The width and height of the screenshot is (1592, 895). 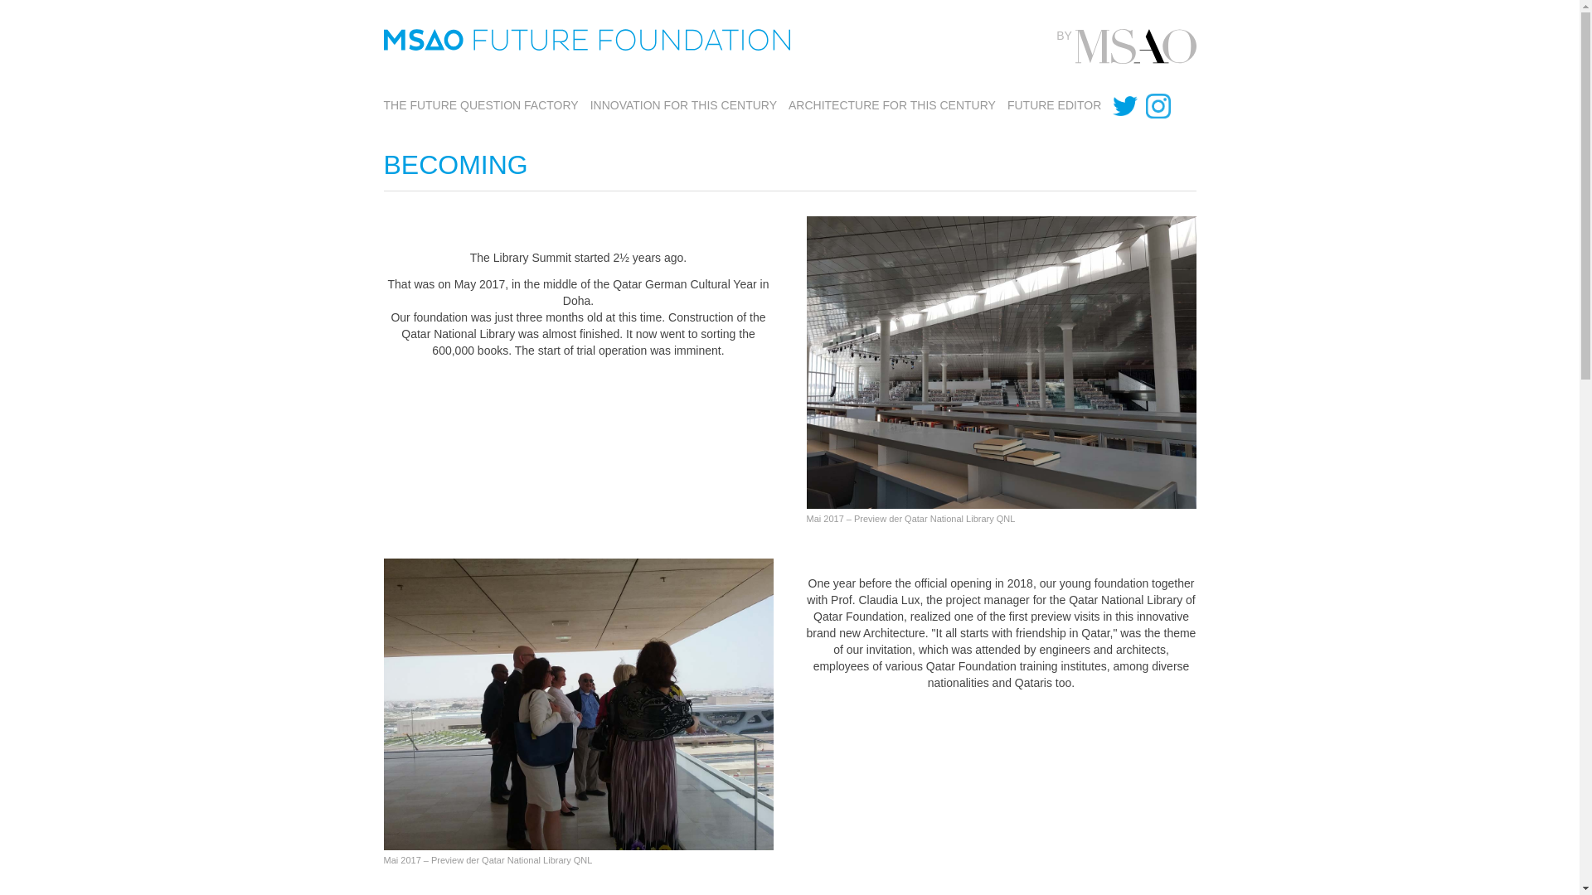 I want to click on The Future Question Factory, so click(x=480, y=105).